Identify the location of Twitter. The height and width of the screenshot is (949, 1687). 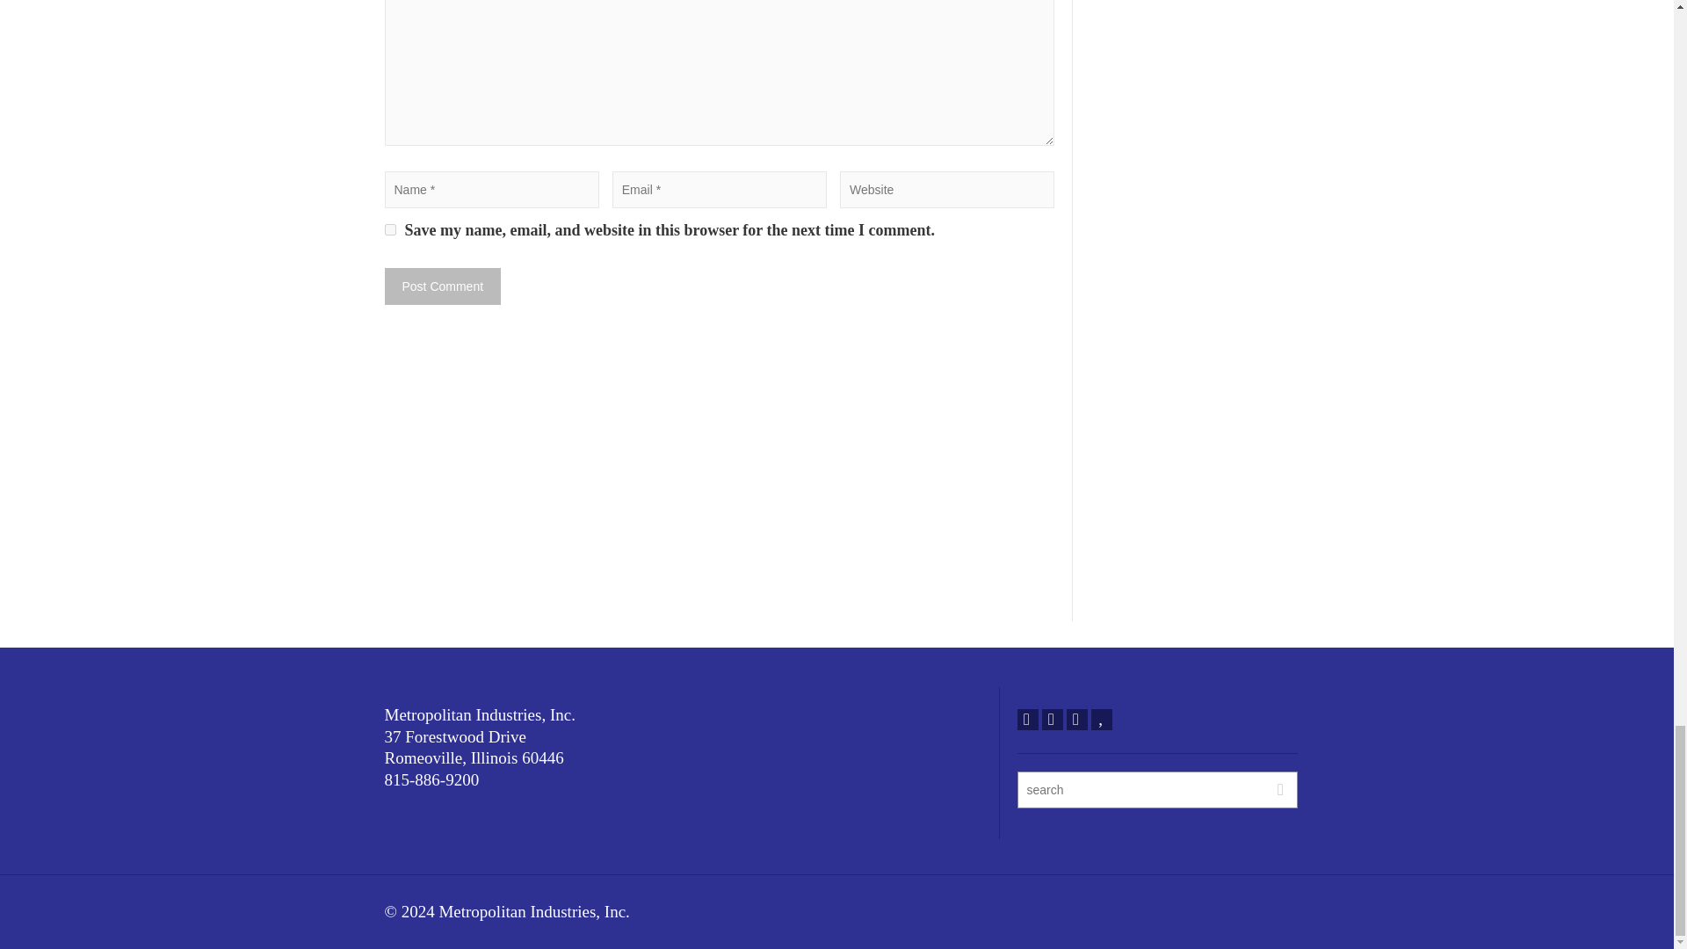
(1028, 719).